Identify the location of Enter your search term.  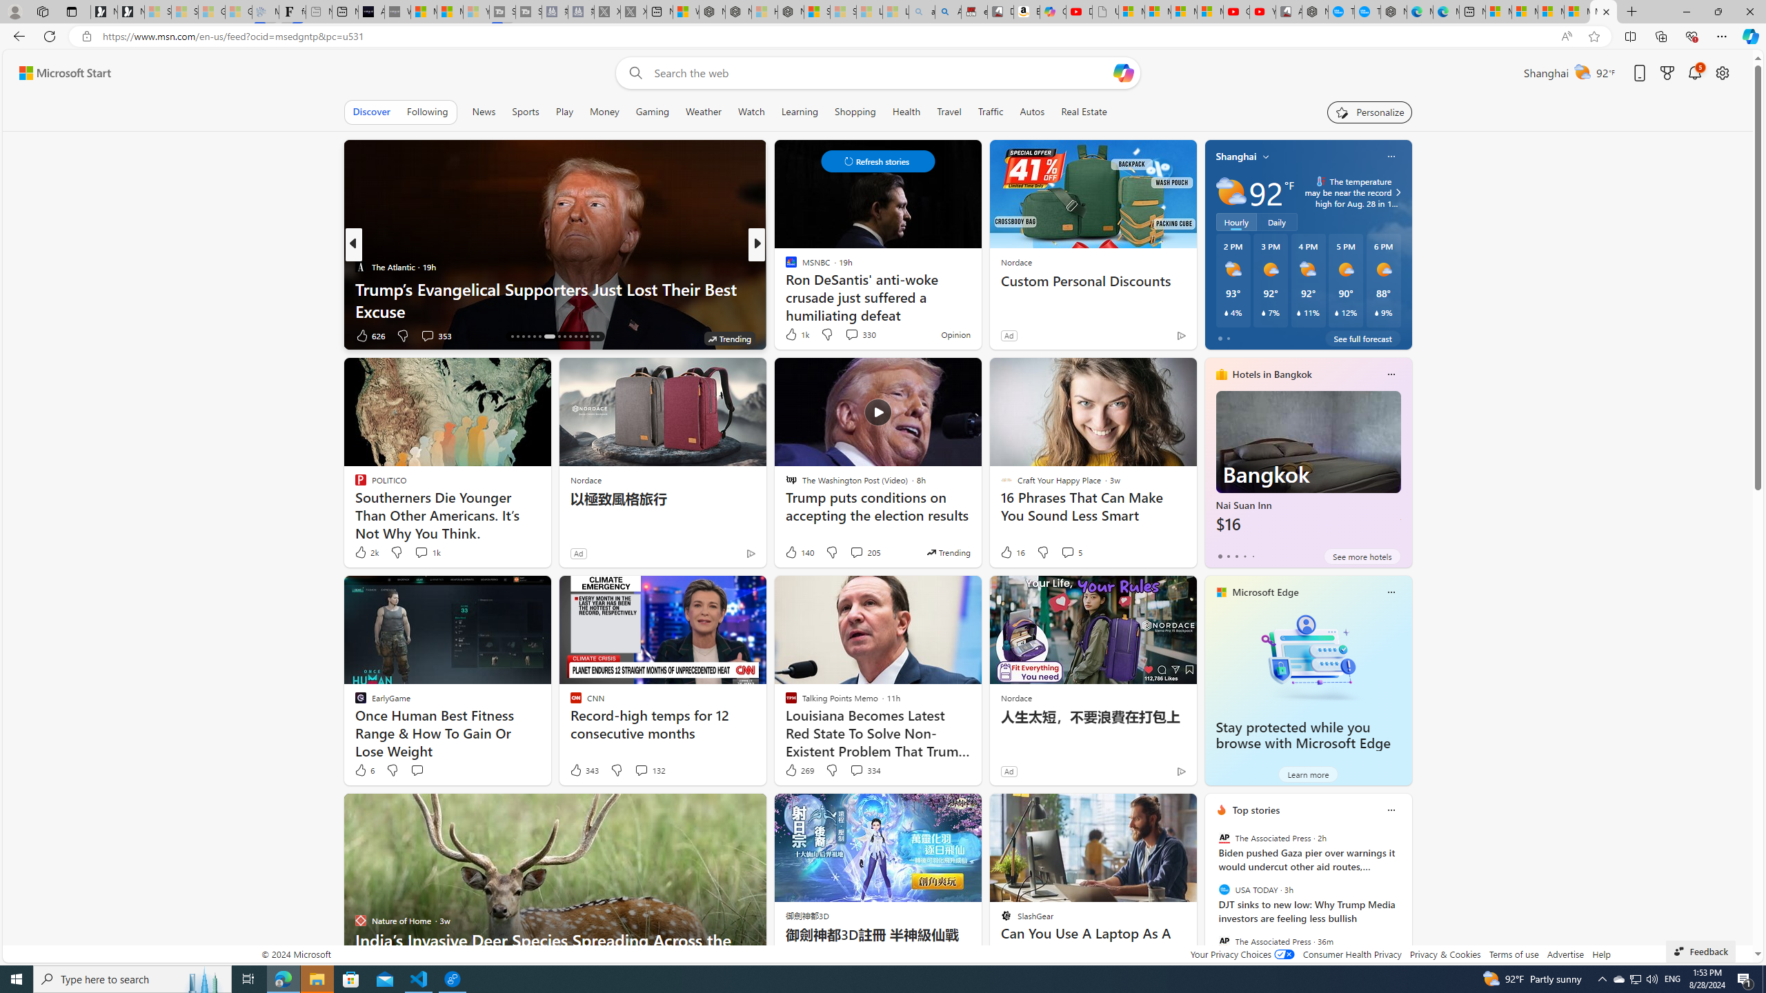
(881, 73).